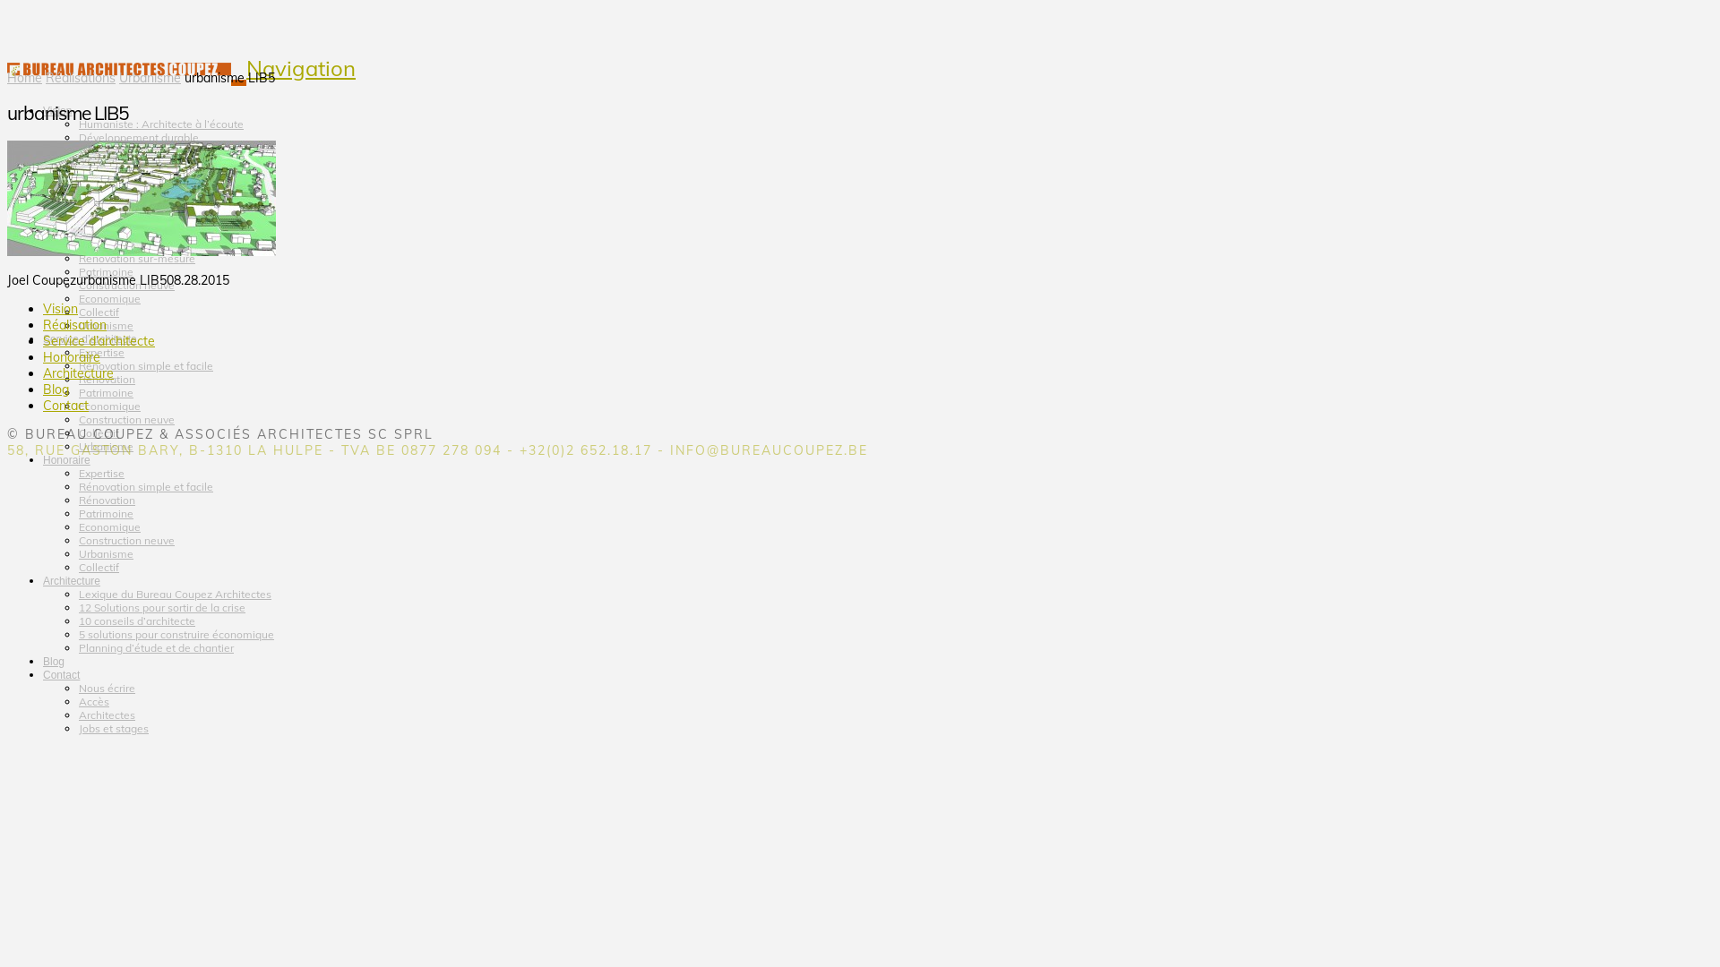 The height and width of the screenshot is (967, 1720). Describe the element at coordinates (114, 729) in the screenshot. I see `Jobs et stages` at that location.